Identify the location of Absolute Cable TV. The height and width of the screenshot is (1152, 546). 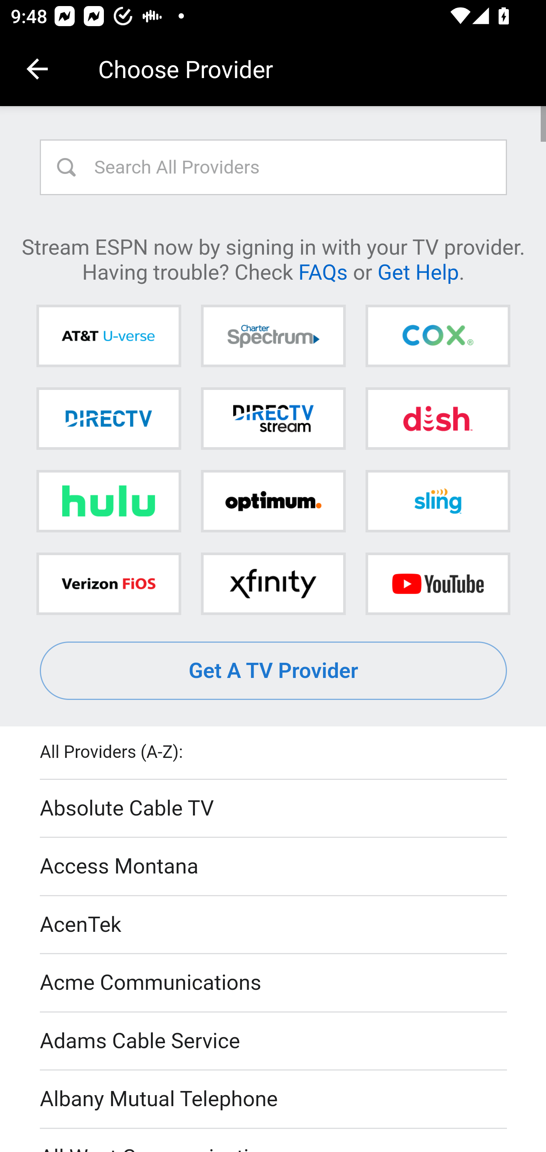
(274, 809).